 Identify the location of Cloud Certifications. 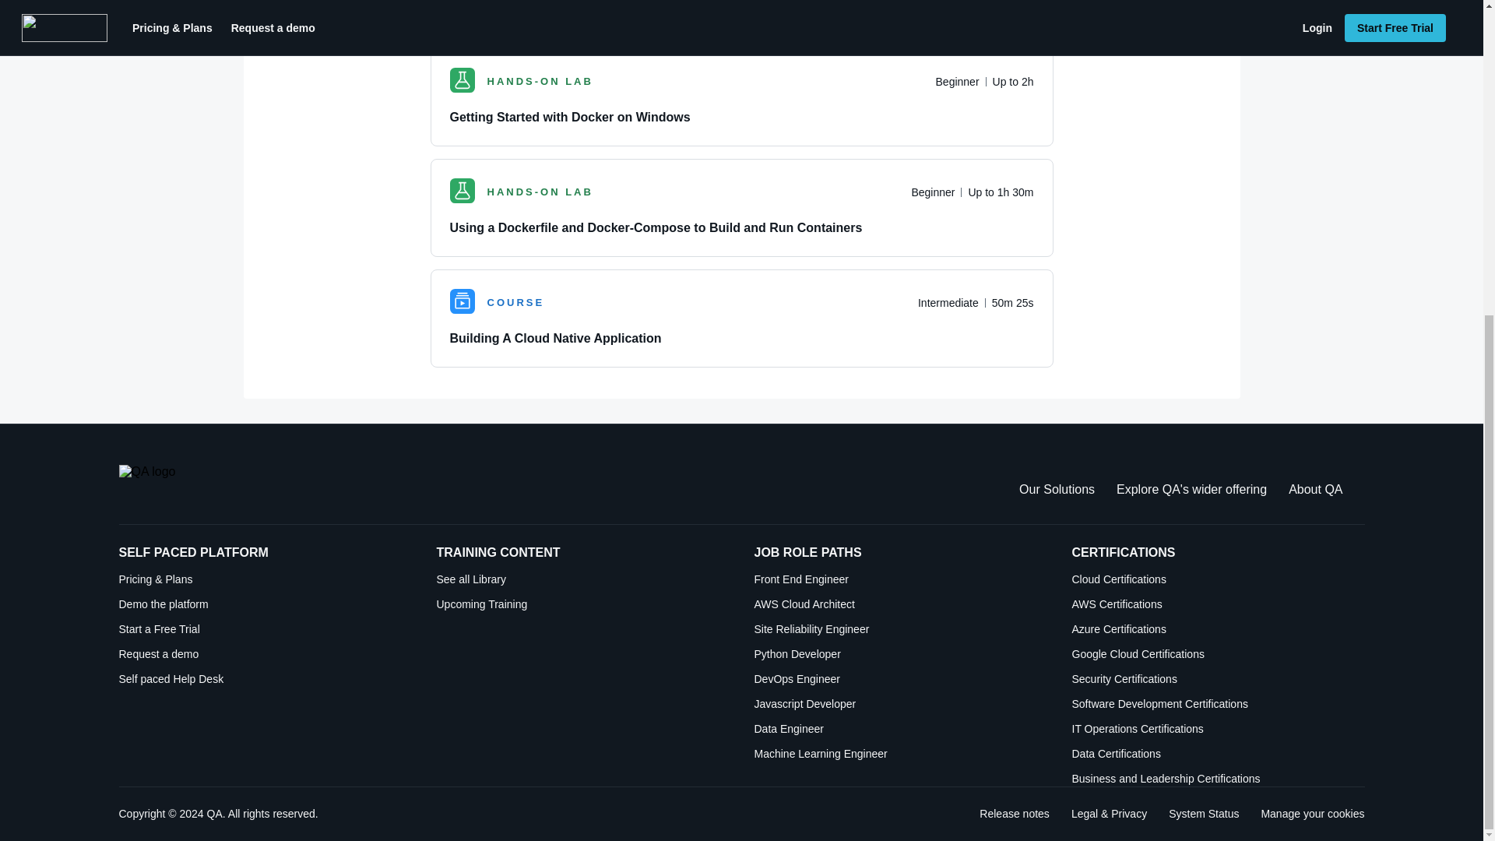
(1218, 579).